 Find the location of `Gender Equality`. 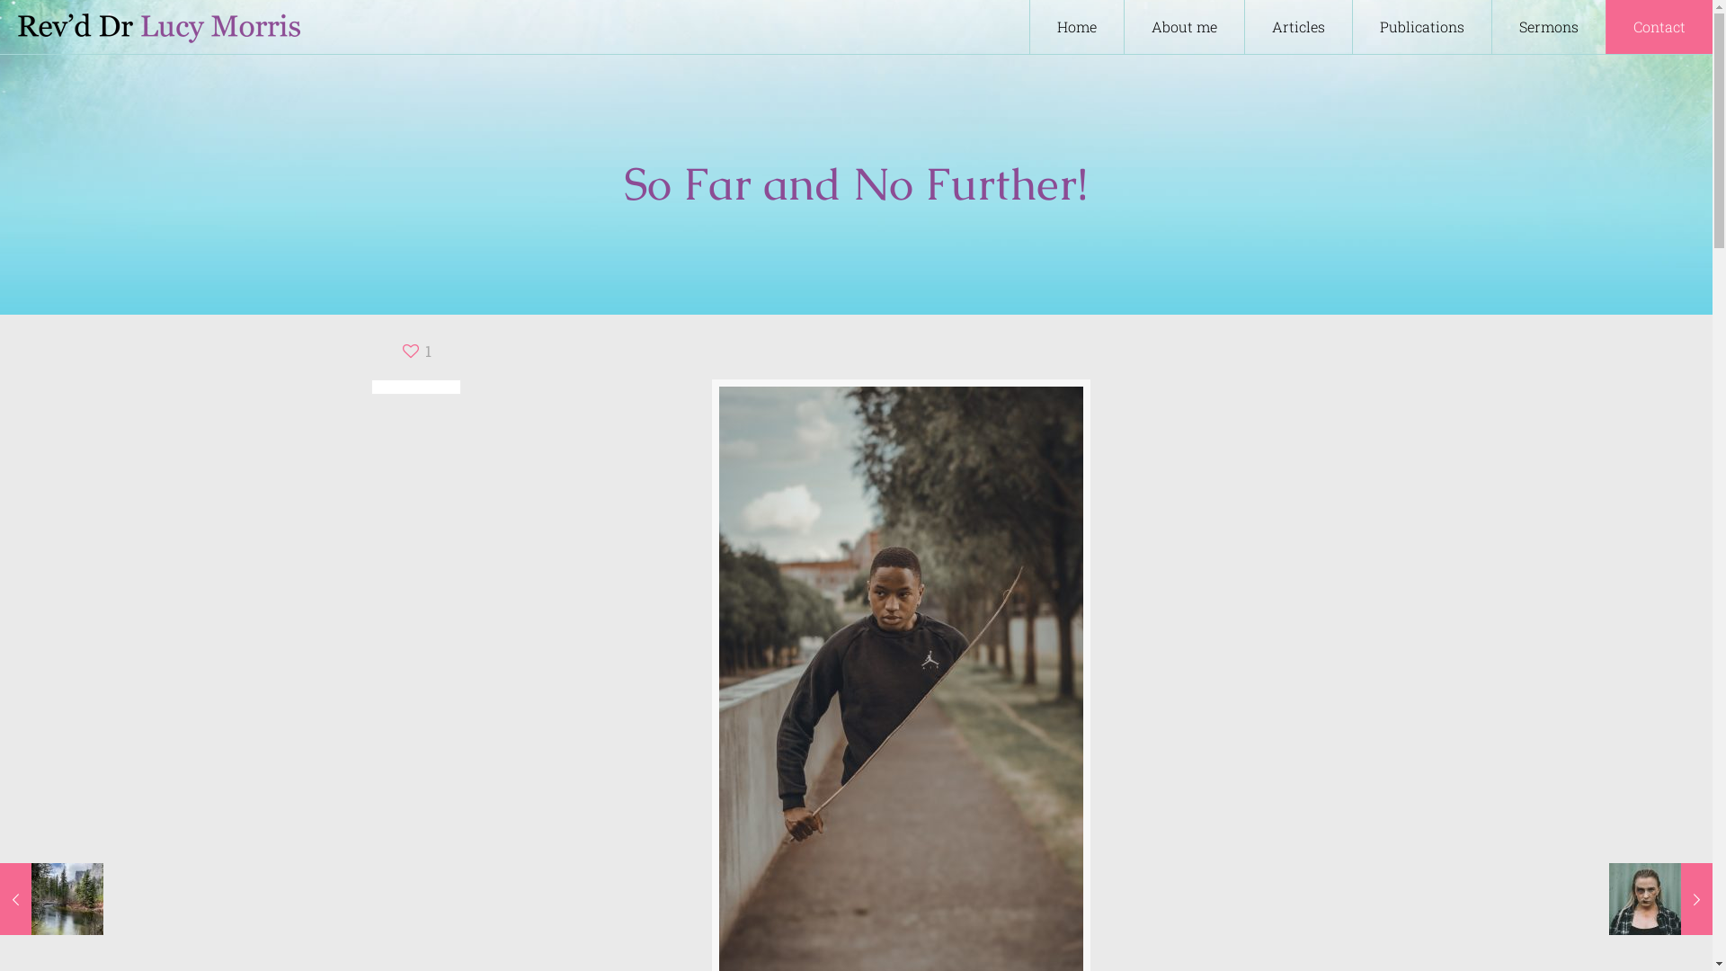

Gender Equality is located at coordinates (865, 688).